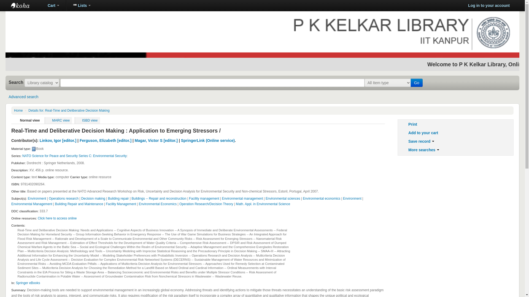  I want to click on ISBD view, so click(87, 120).